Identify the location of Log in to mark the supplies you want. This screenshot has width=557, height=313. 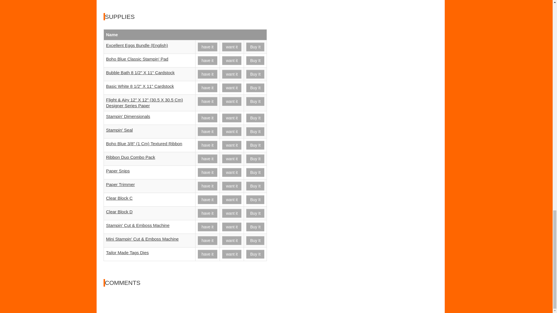
(232, 101).